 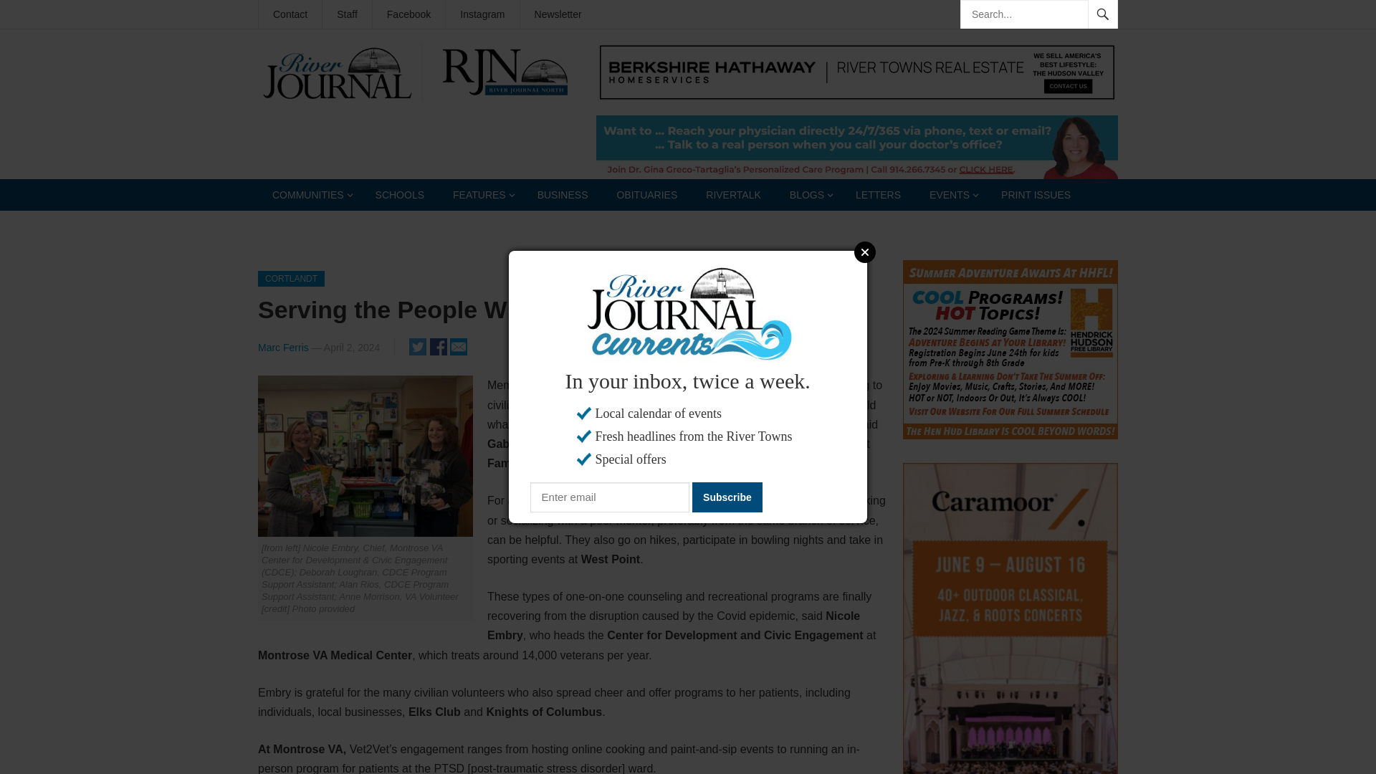 I want to click on Contact, so click(x=290, y=14).